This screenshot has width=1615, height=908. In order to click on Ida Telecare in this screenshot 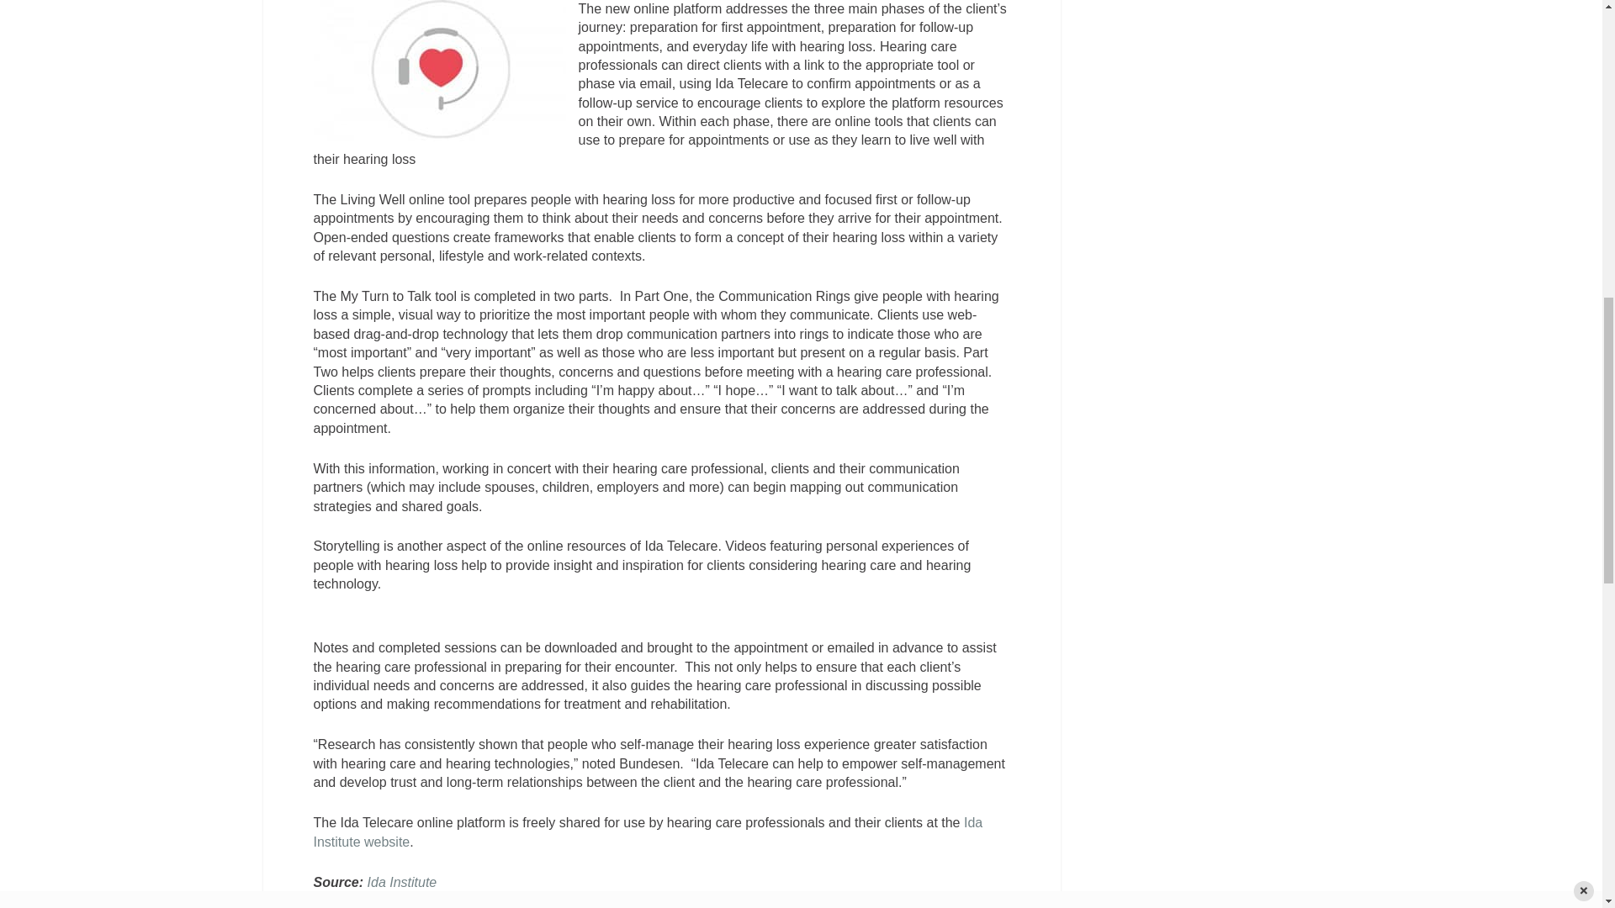, I will do `click(648, 831)`.